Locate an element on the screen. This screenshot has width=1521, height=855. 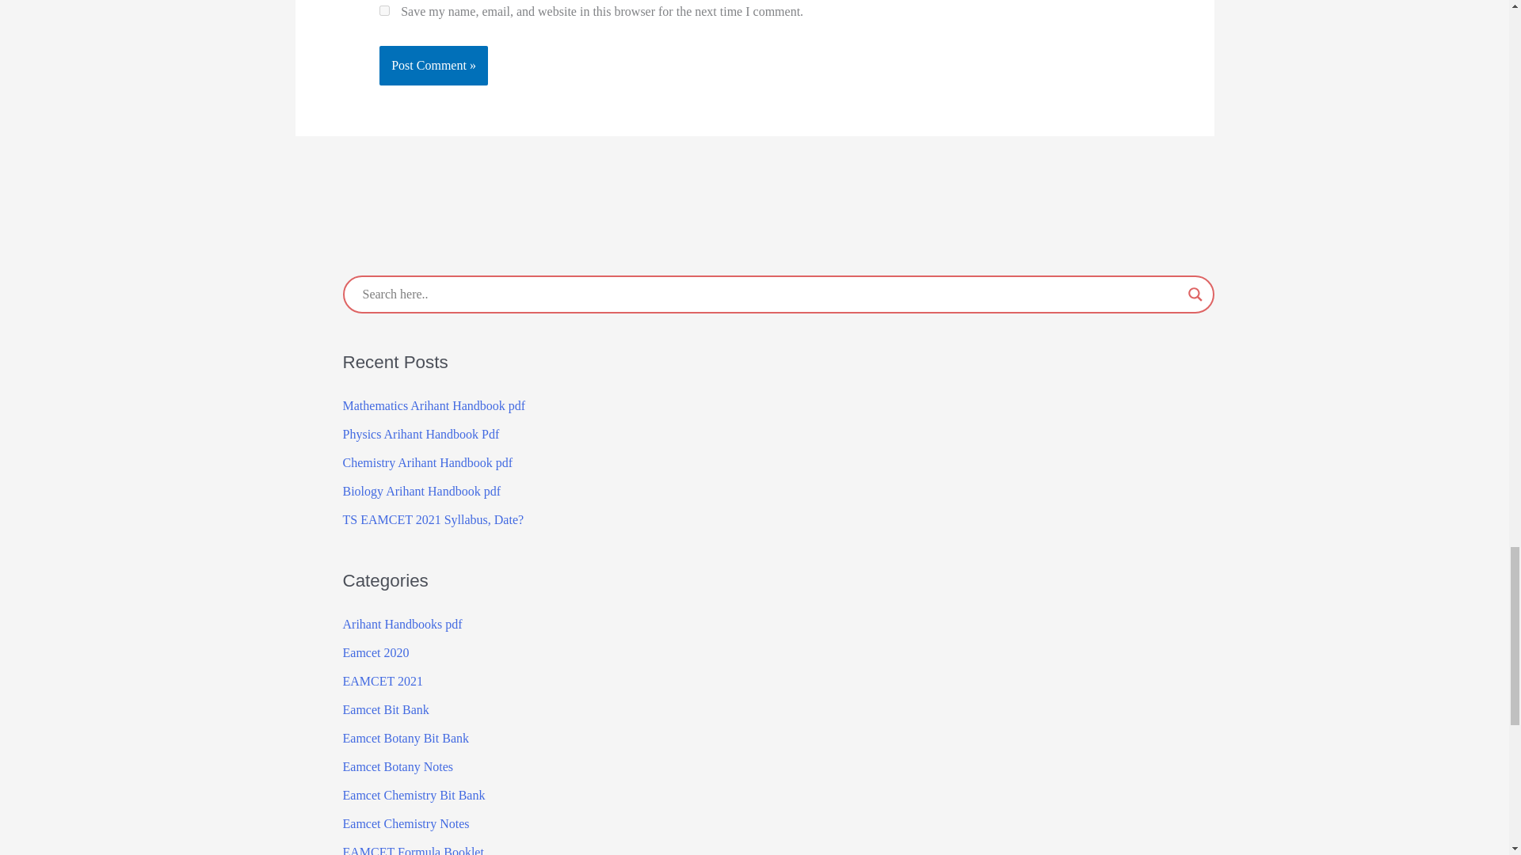
Eamcet Botany Bit Bank is located at coordinates (406, 738).